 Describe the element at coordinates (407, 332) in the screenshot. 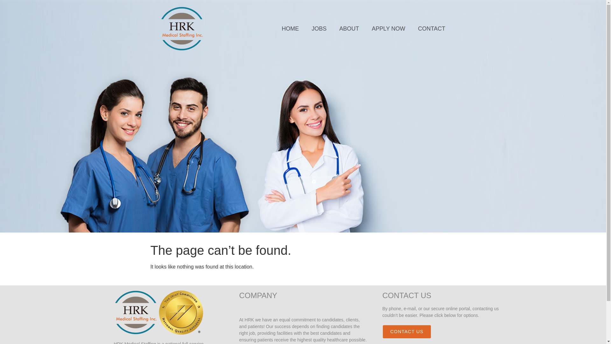

I see `CONTACT US` at that location.